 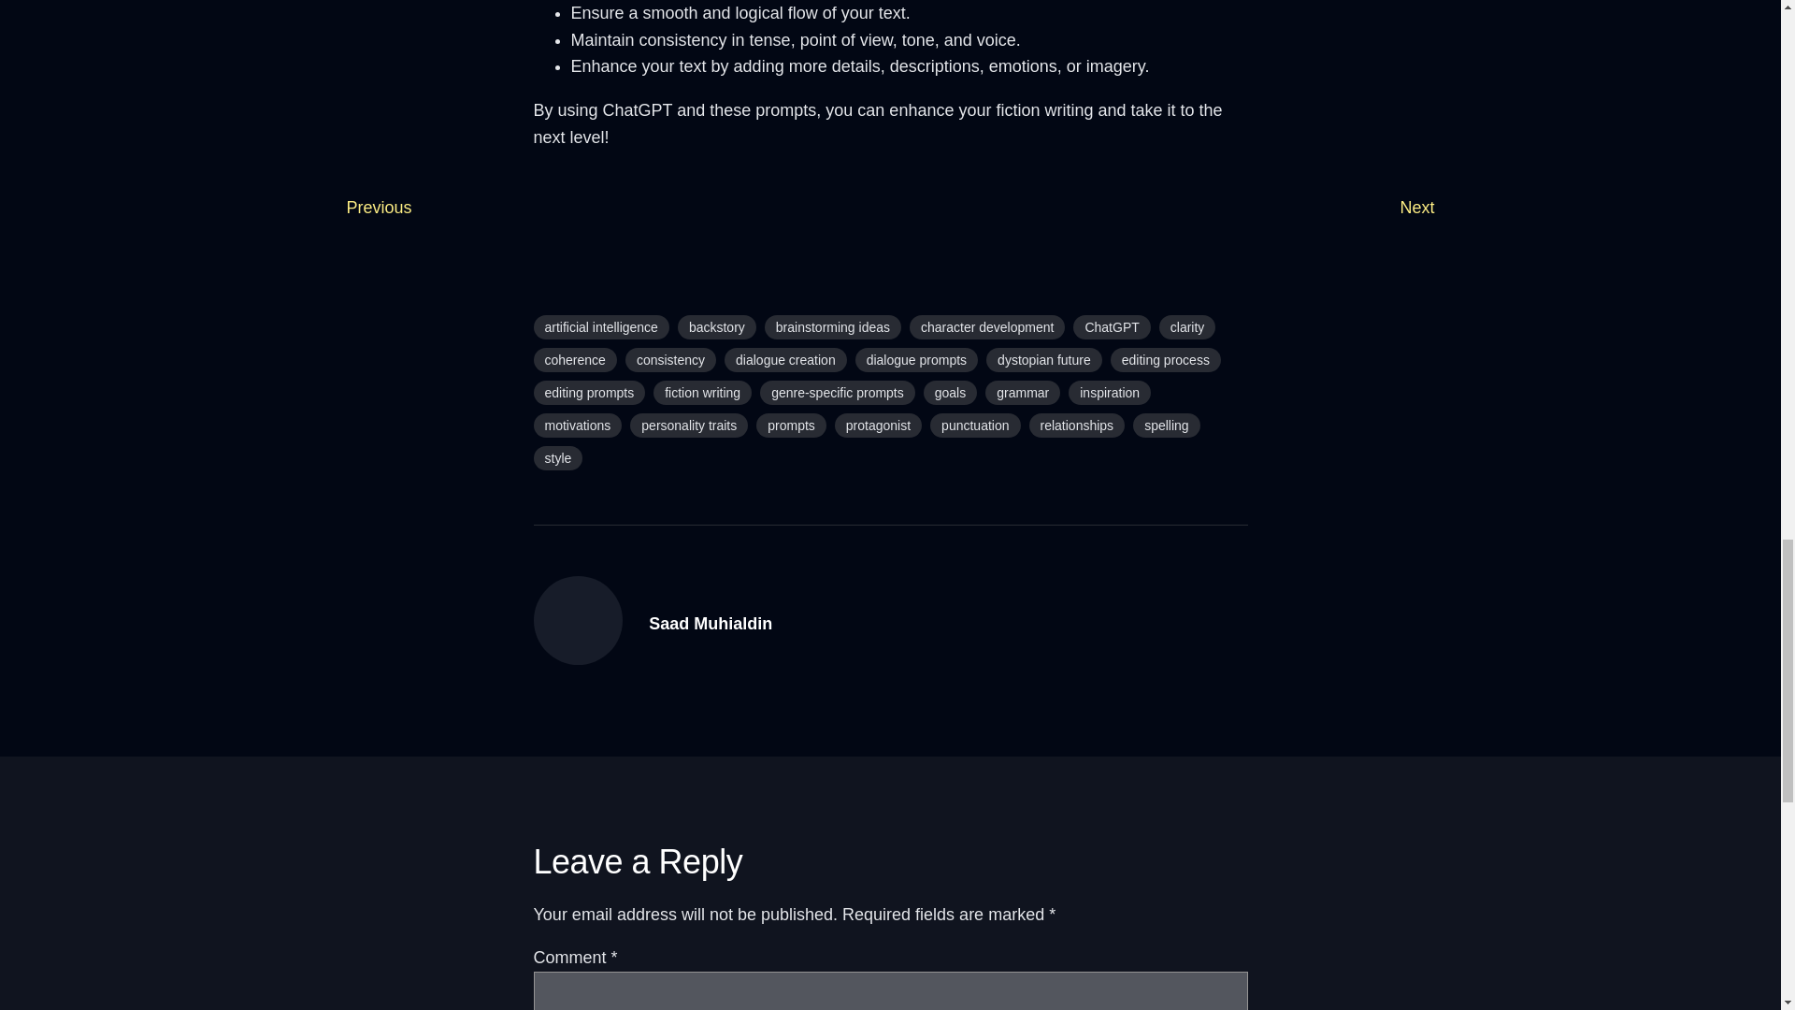 I want to click on inspiration, so click(x=1109, y=393).